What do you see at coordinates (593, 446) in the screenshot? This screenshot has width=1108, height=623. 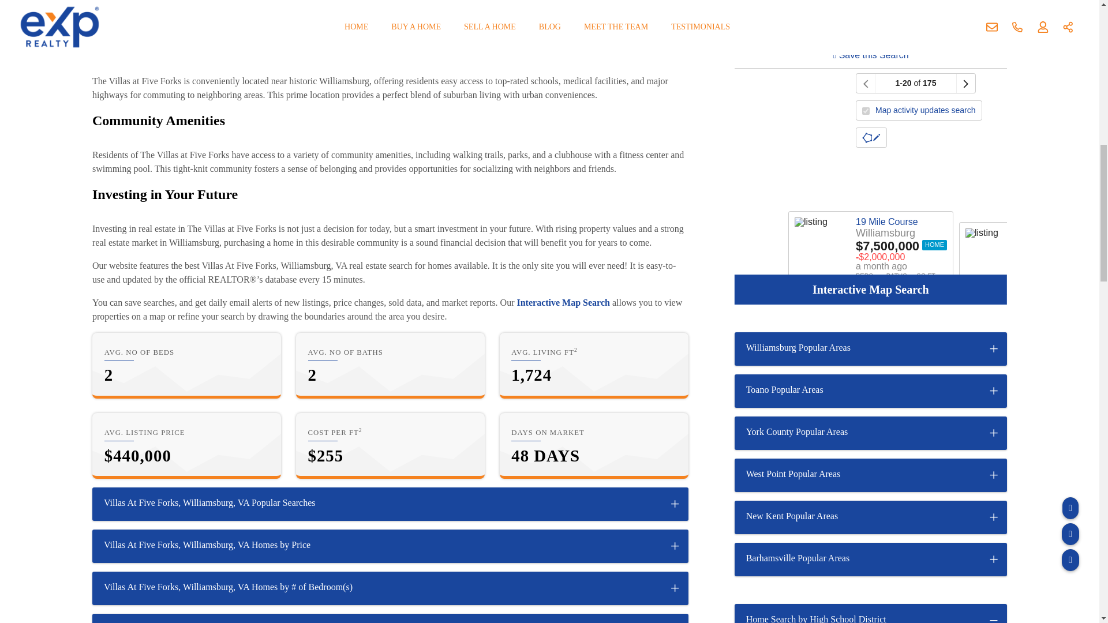 I see `Days on Market` at bounding box center [593, 446].